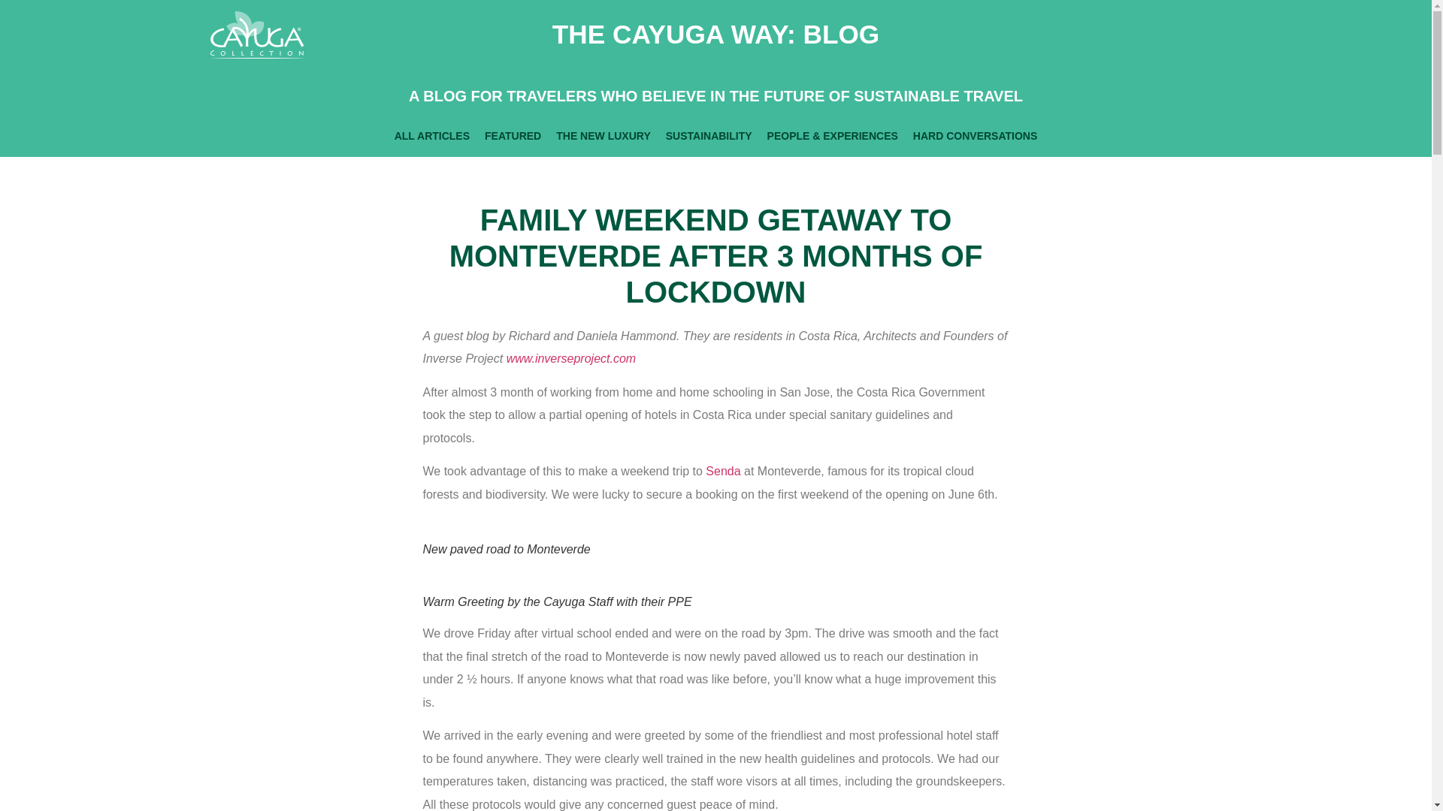 The image size is (1443, 811). What do you see at coordinates (709, 135) in the screenshot?
I see `SUSTAINABILITY` at bounding box center [709, 135].